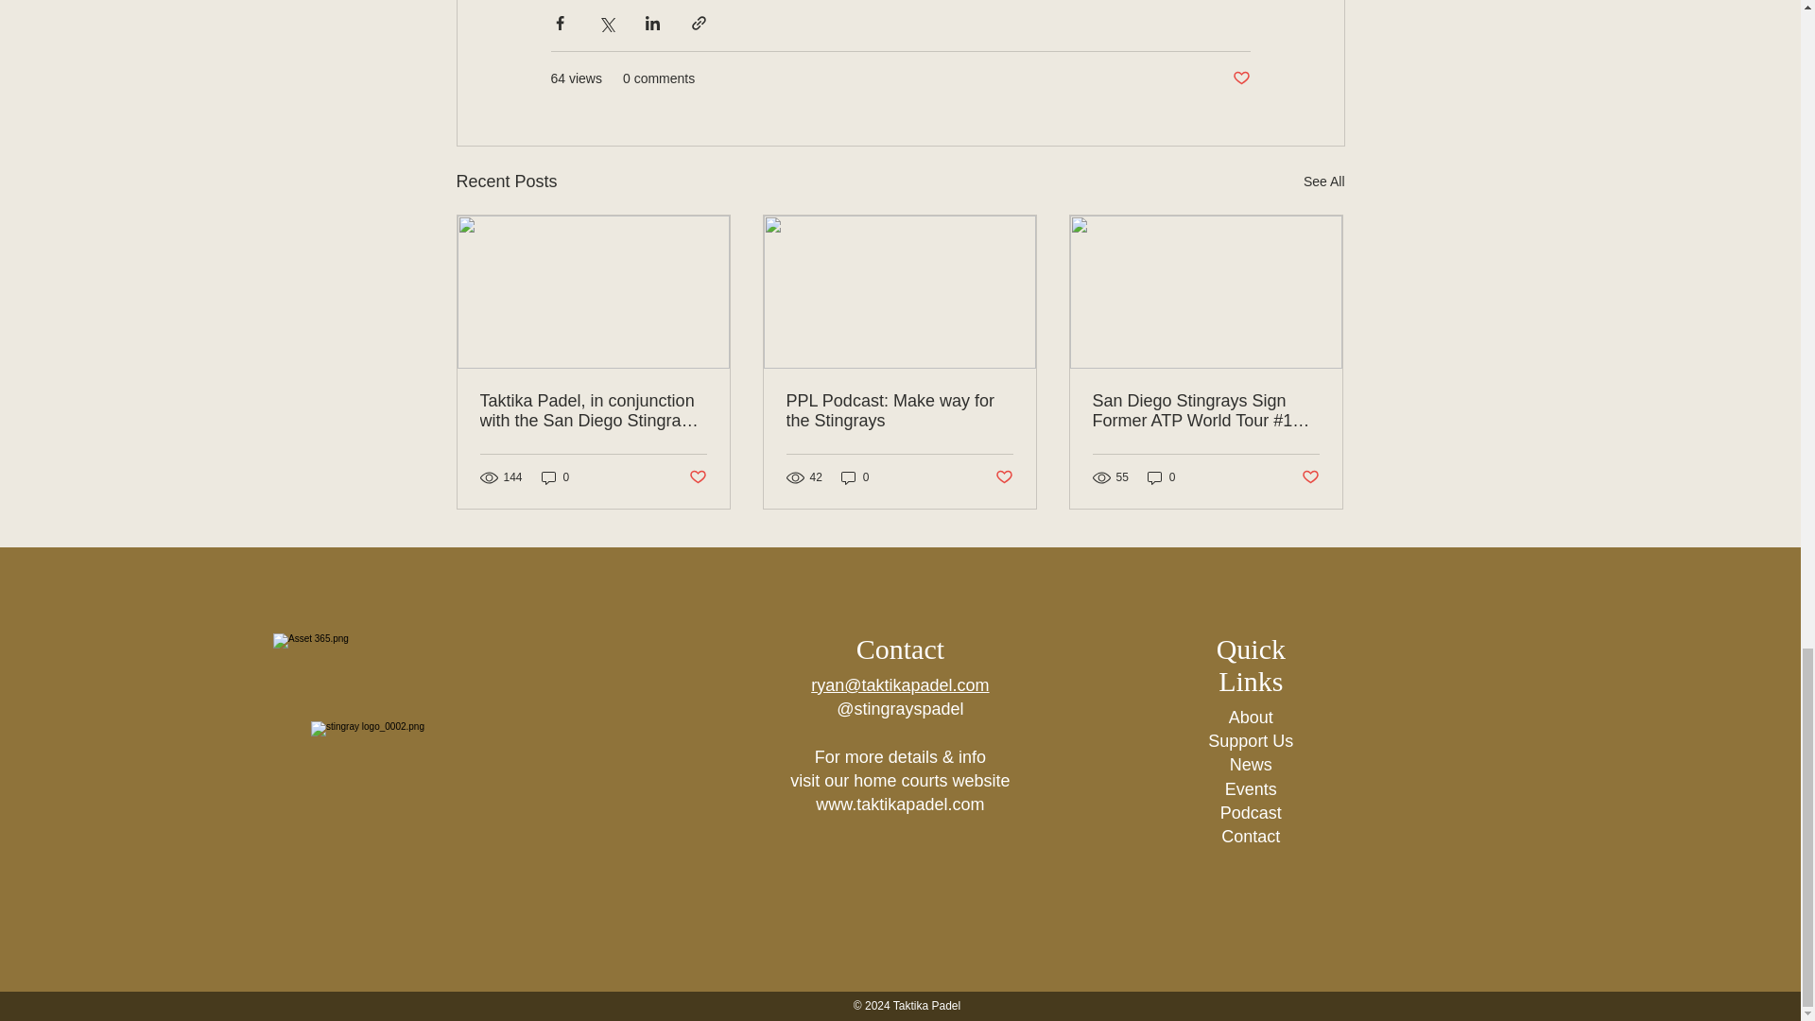 The height and width of the screenshot is (1021, 1815). What do you see at coordinates (855, 476) in the screenshot?
I see `0` at bounding box center [855, 476].